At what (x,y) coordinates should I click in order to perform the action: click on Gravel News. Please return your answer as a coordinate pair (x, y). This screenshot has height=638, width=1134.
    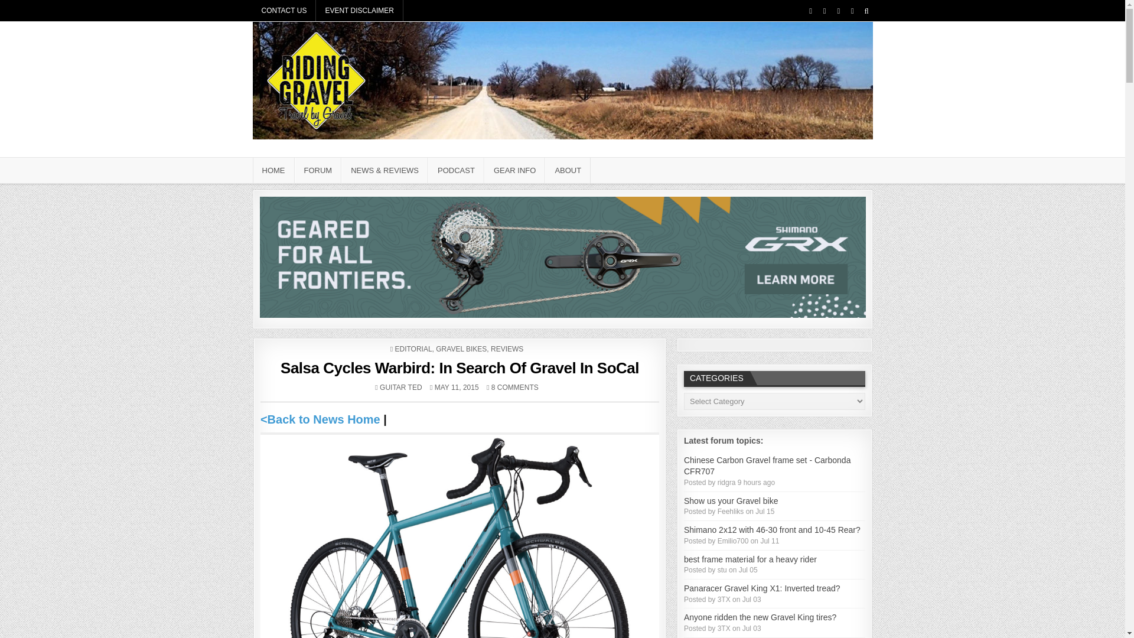
    Looking at the image, I should click on (320, 419).